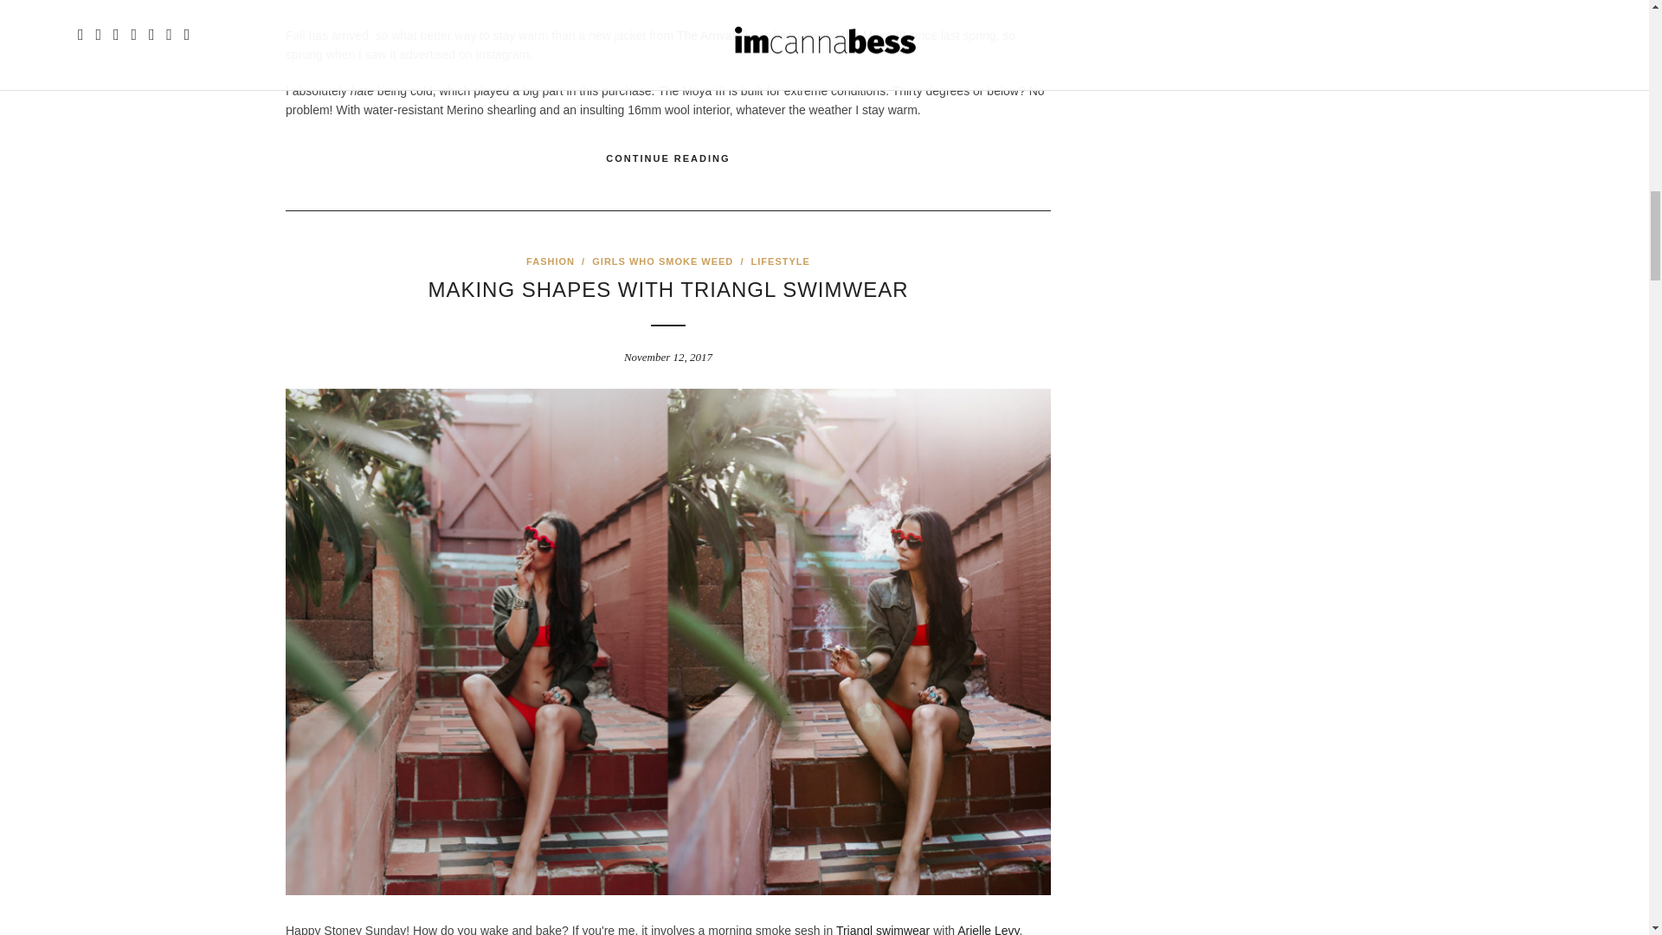 The height and width of the screenshot is (935, 1662). Describe the element at coordinates (708, 35) in the screenshot. I see `The Arrivals` at that location.